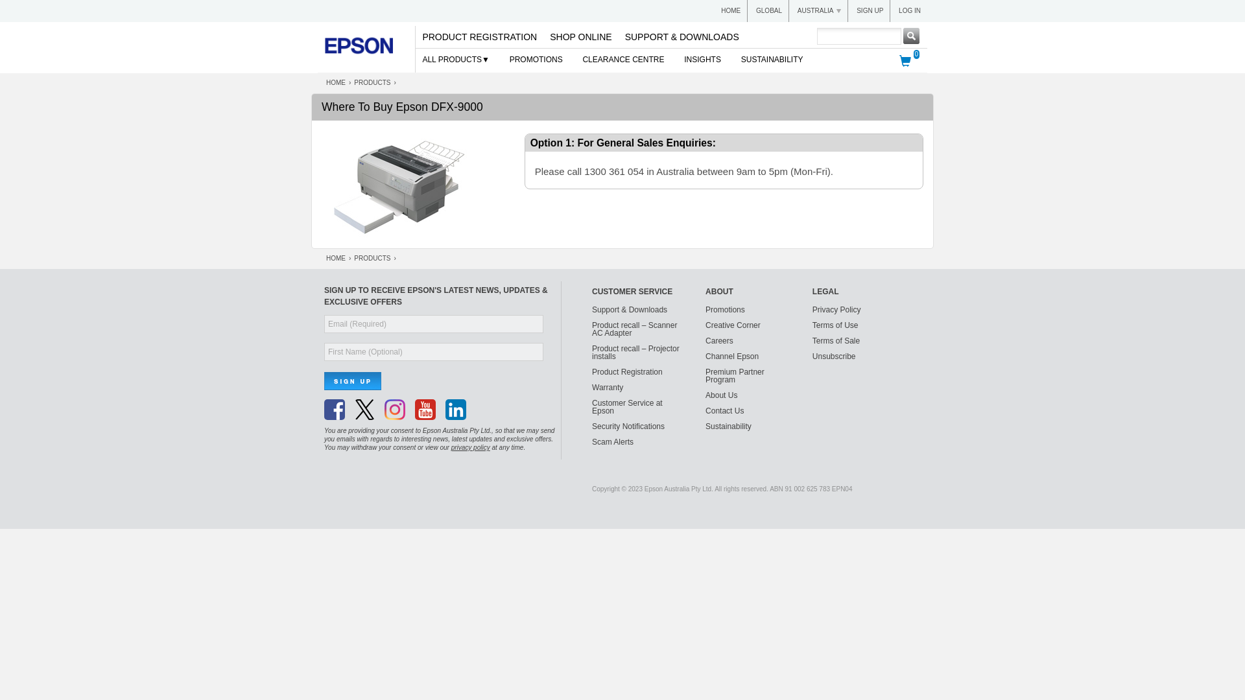 The width and height of the screenshot is (1245, 700). I want to click on Sustainability, so click(729, 426).